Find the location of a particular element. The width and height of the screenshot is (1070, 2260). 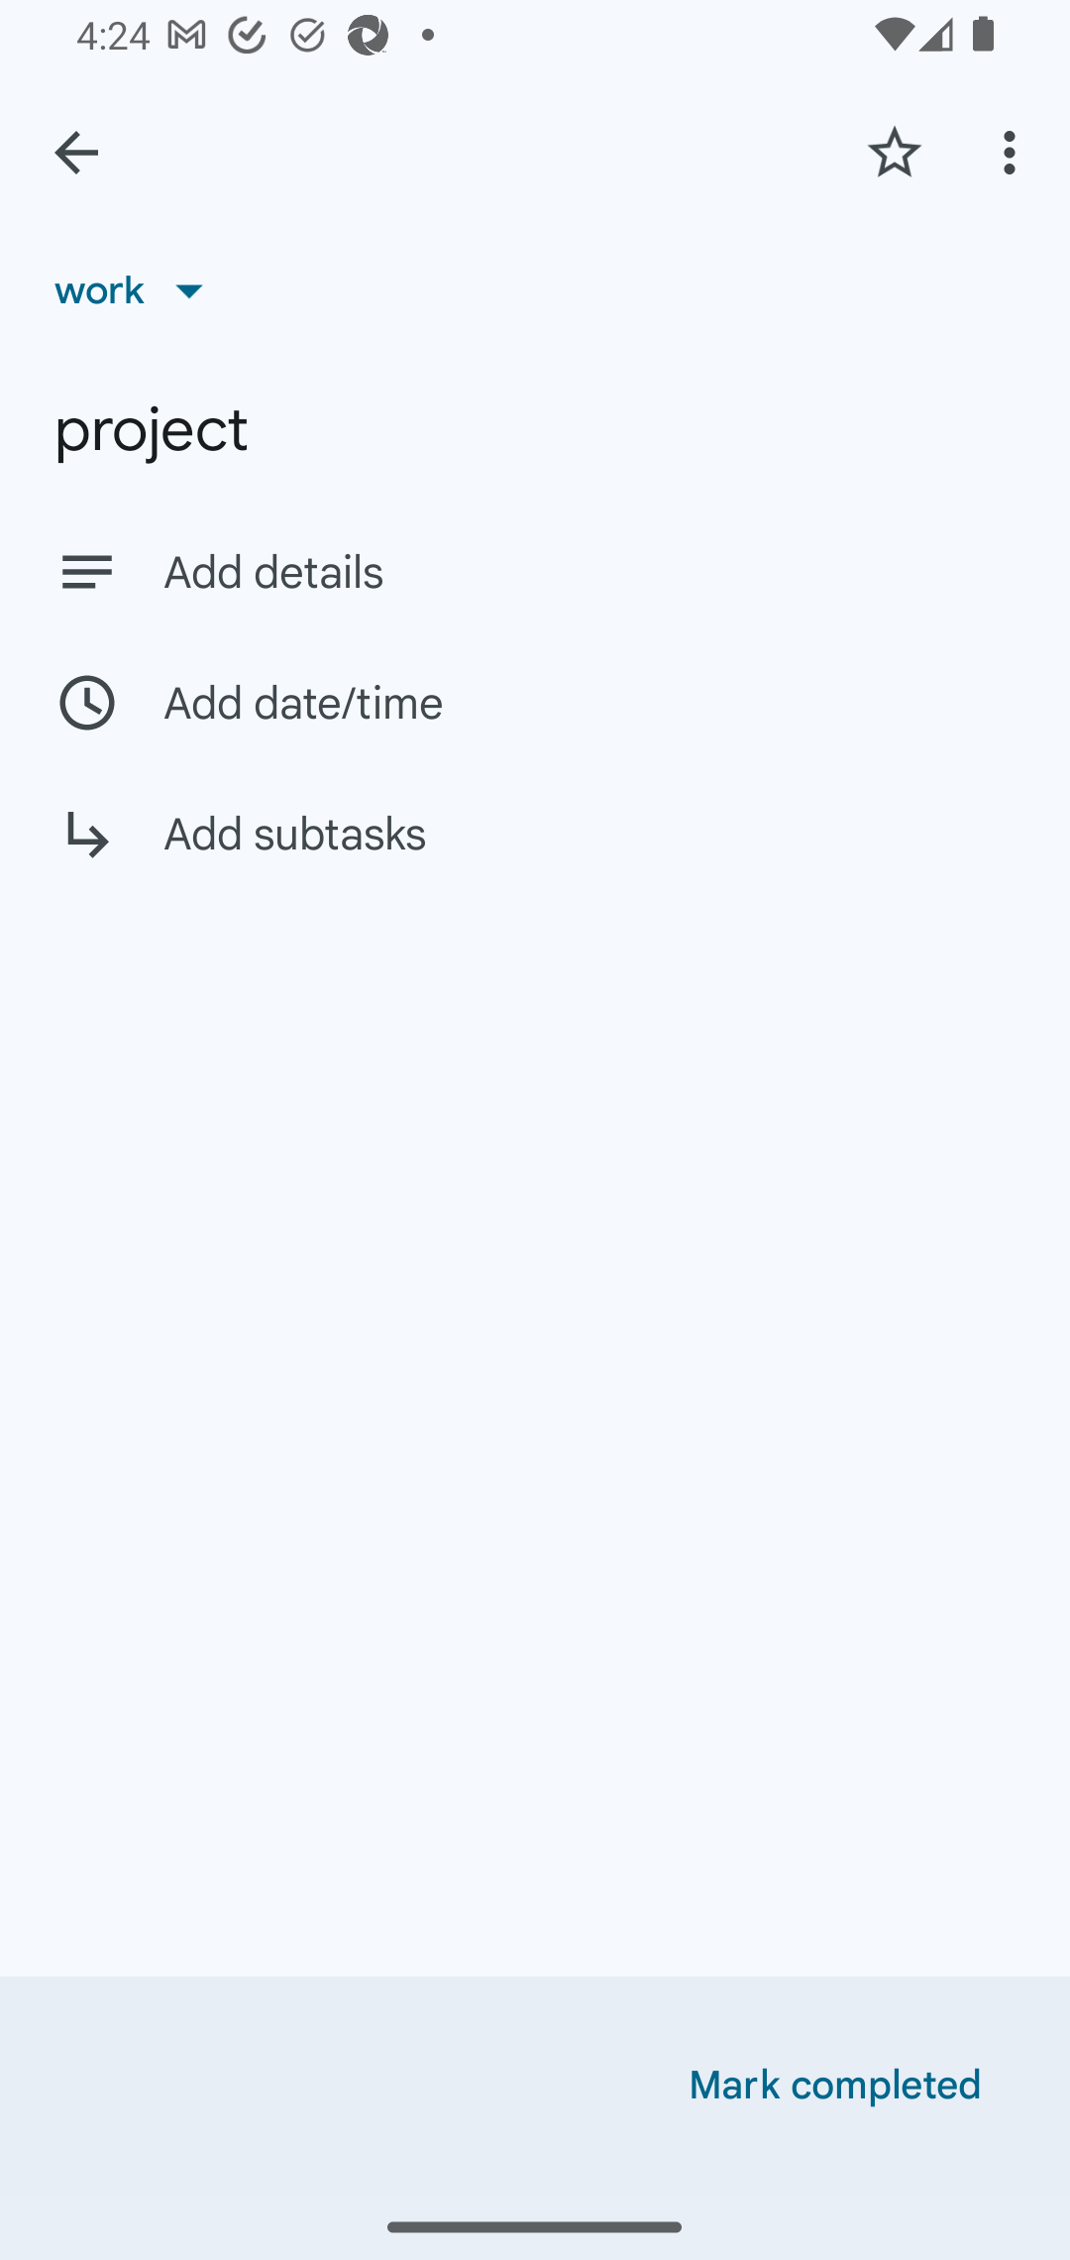

Back is located at coordinates (76, 153).